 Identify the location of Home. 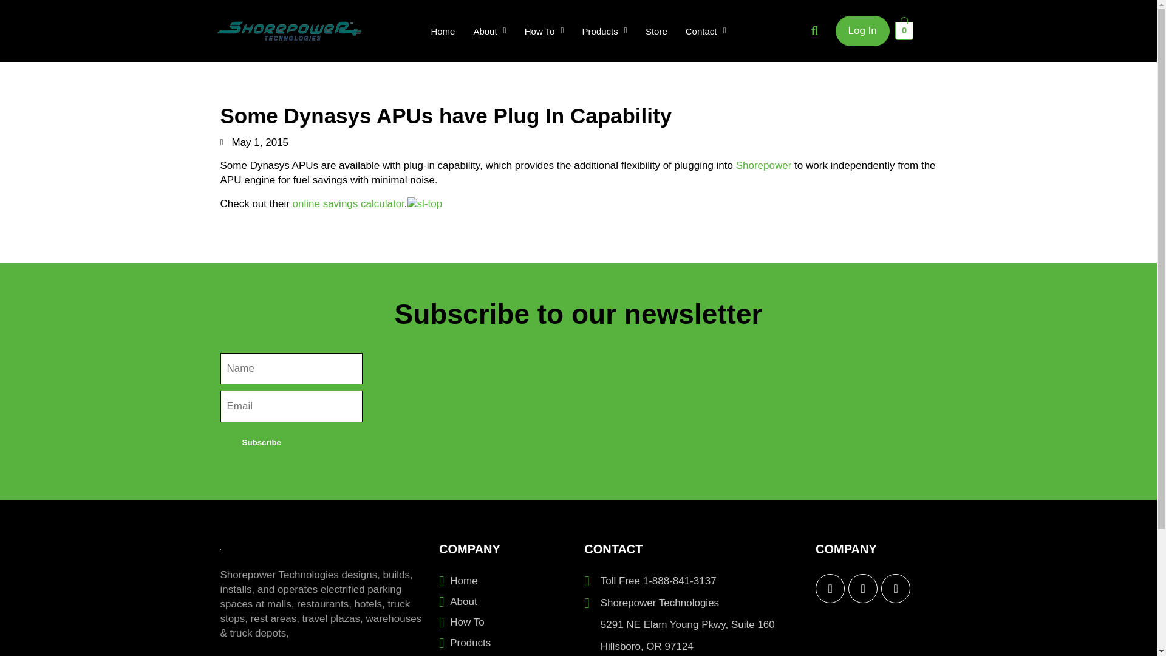
(442, 31).